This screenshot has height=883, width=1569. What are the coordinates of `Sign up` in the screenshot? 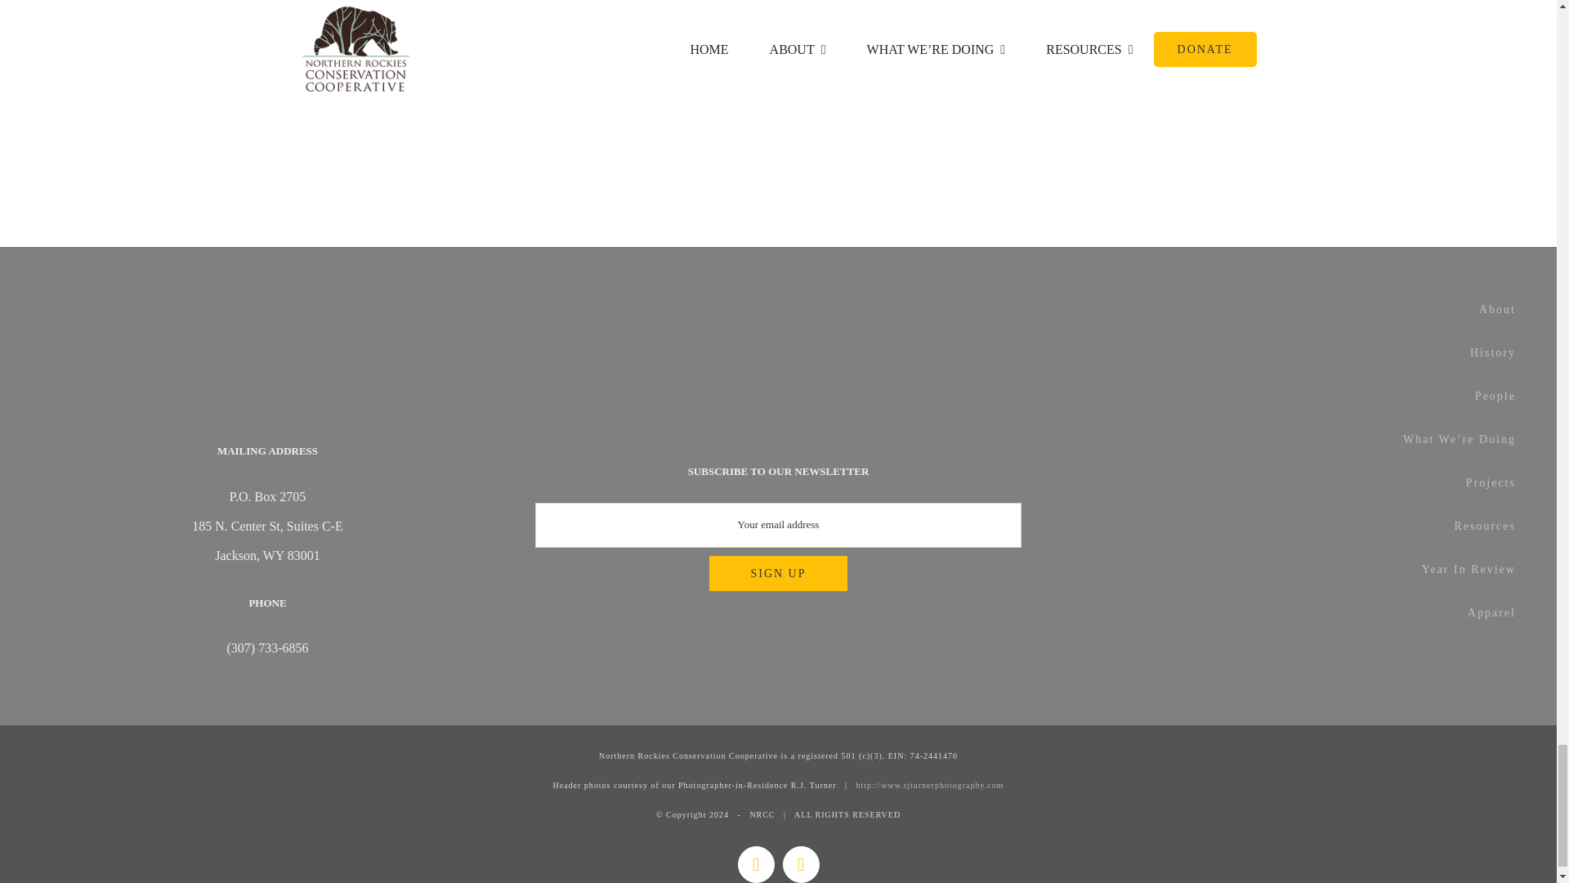 It's located at (778, 573).